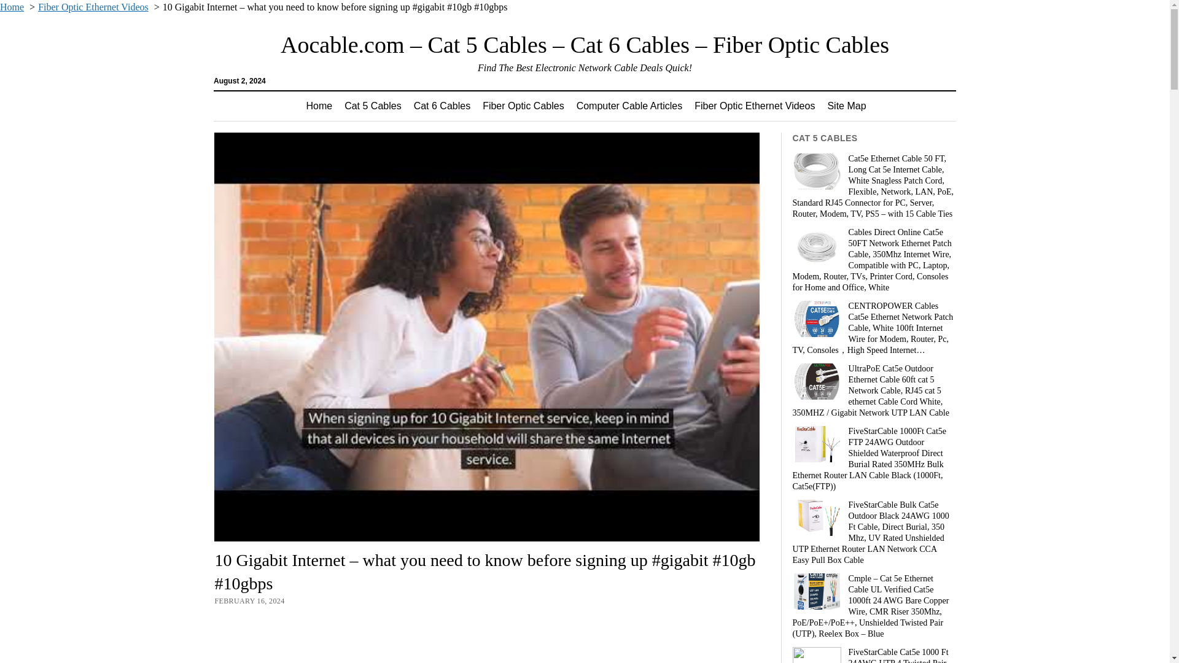 The height and width of the screenshot is (663, 1179). I want to click on Site Map, so click(846, 106).